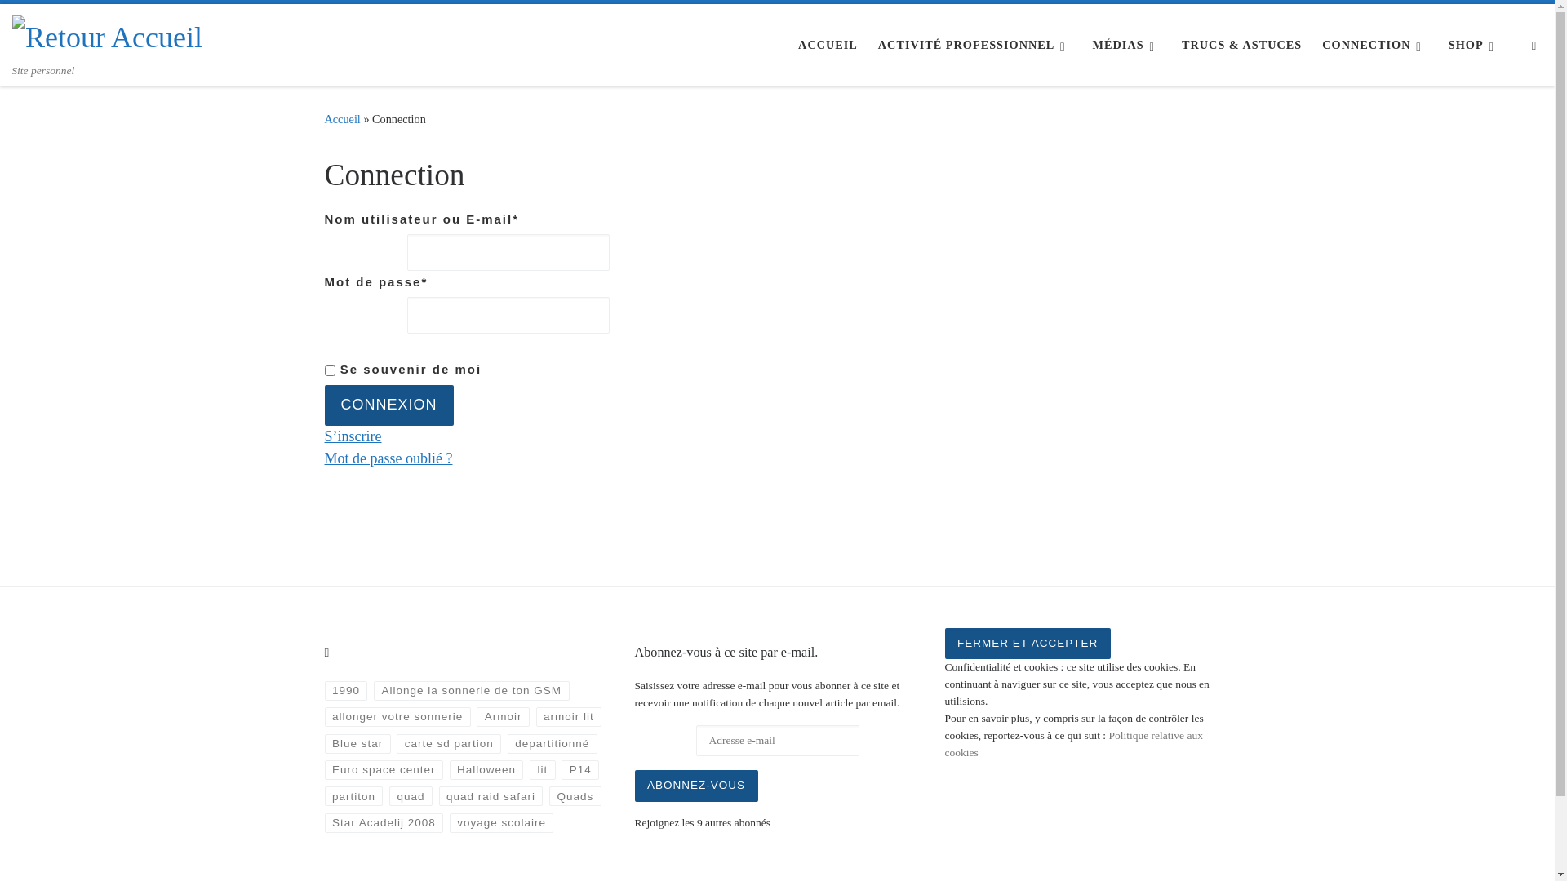 This screenshot has height=881, width=1567. I want to click on CONNECTION, so click(1375, 45).